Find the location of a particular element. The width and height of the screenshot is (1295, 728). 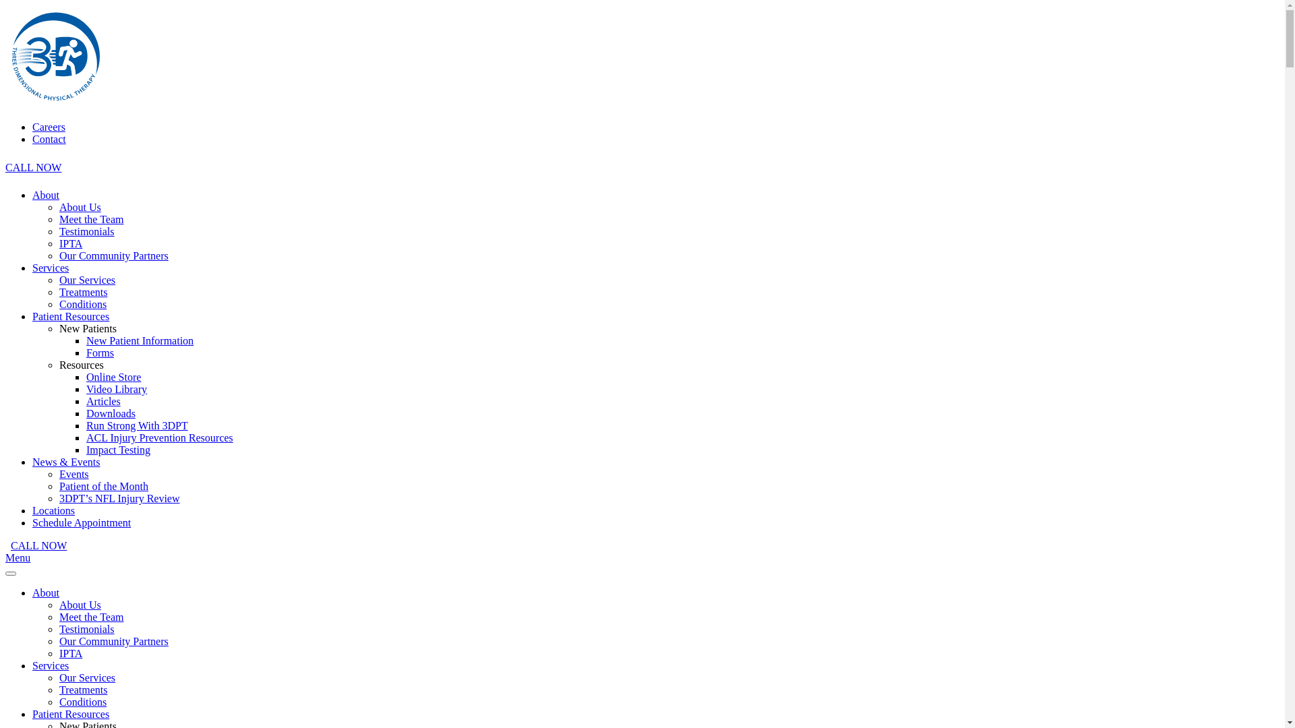

Locations is located at coordinates (54, 511).